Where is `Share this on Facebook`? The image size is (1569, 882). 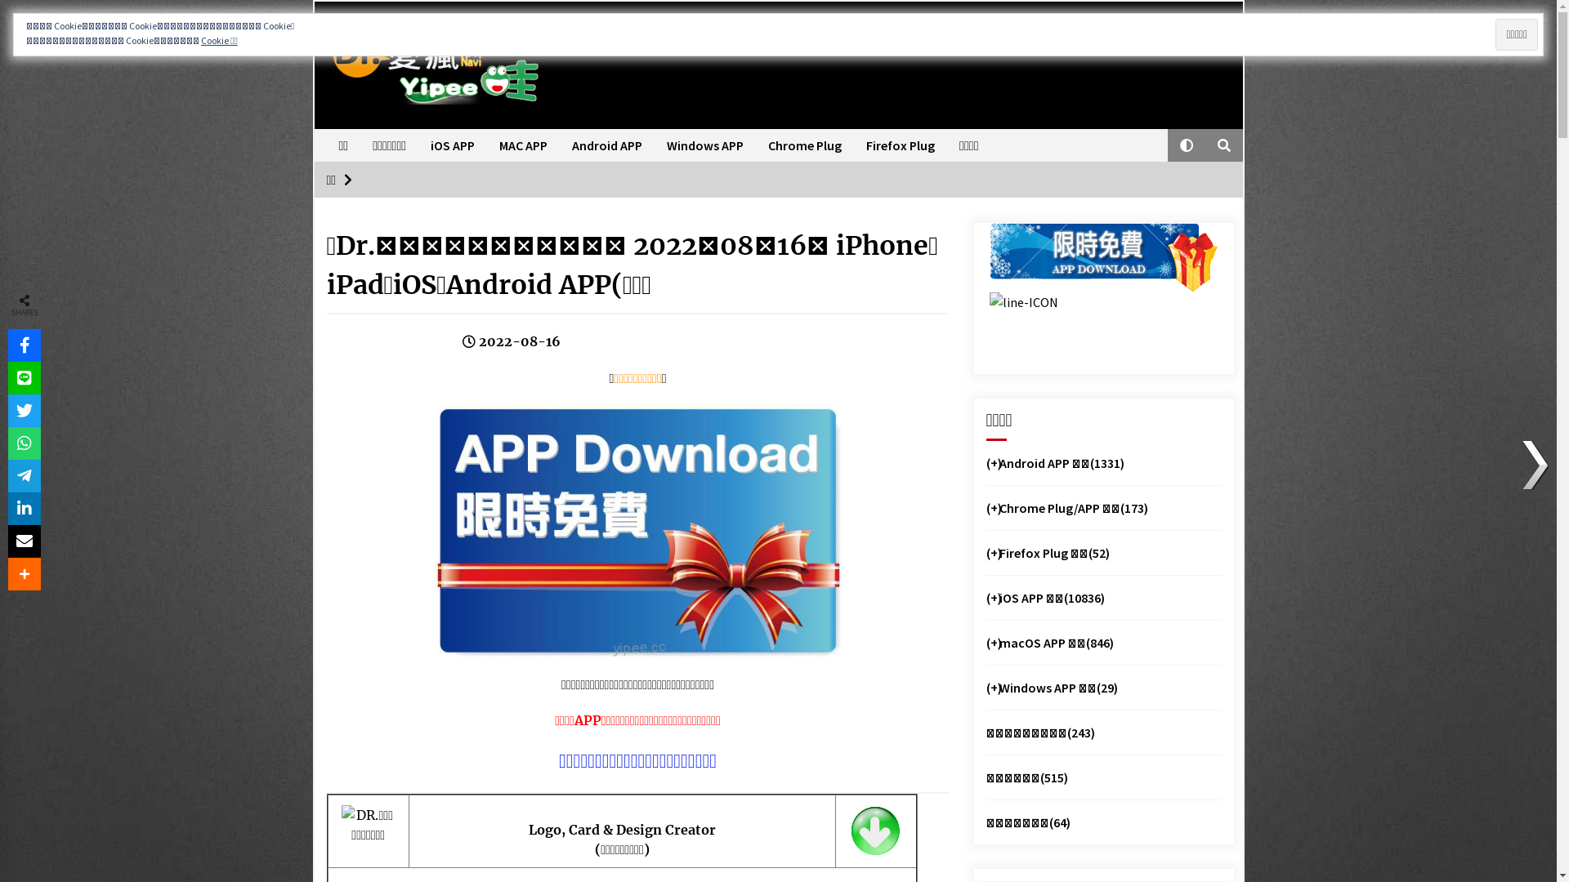
Share this on Facebook is located at coordinates (25, 345).